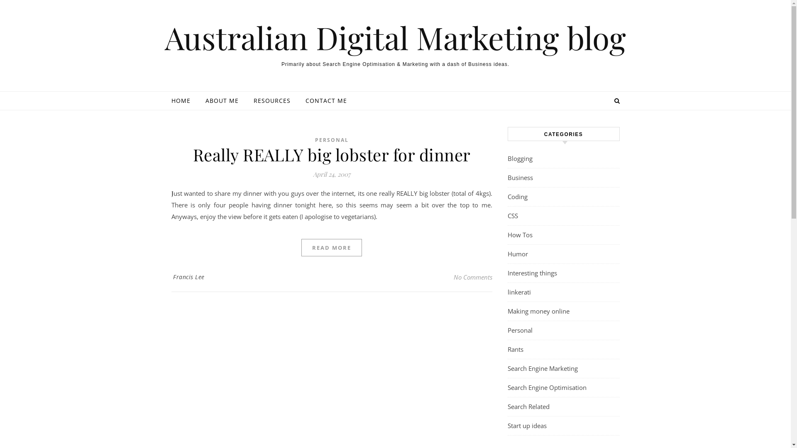 Image resolution: width=797 pixels, height=448 pixels. Describe the element at coordinates (332, 248) in the screenshot. I see `READ MORE` at that location.